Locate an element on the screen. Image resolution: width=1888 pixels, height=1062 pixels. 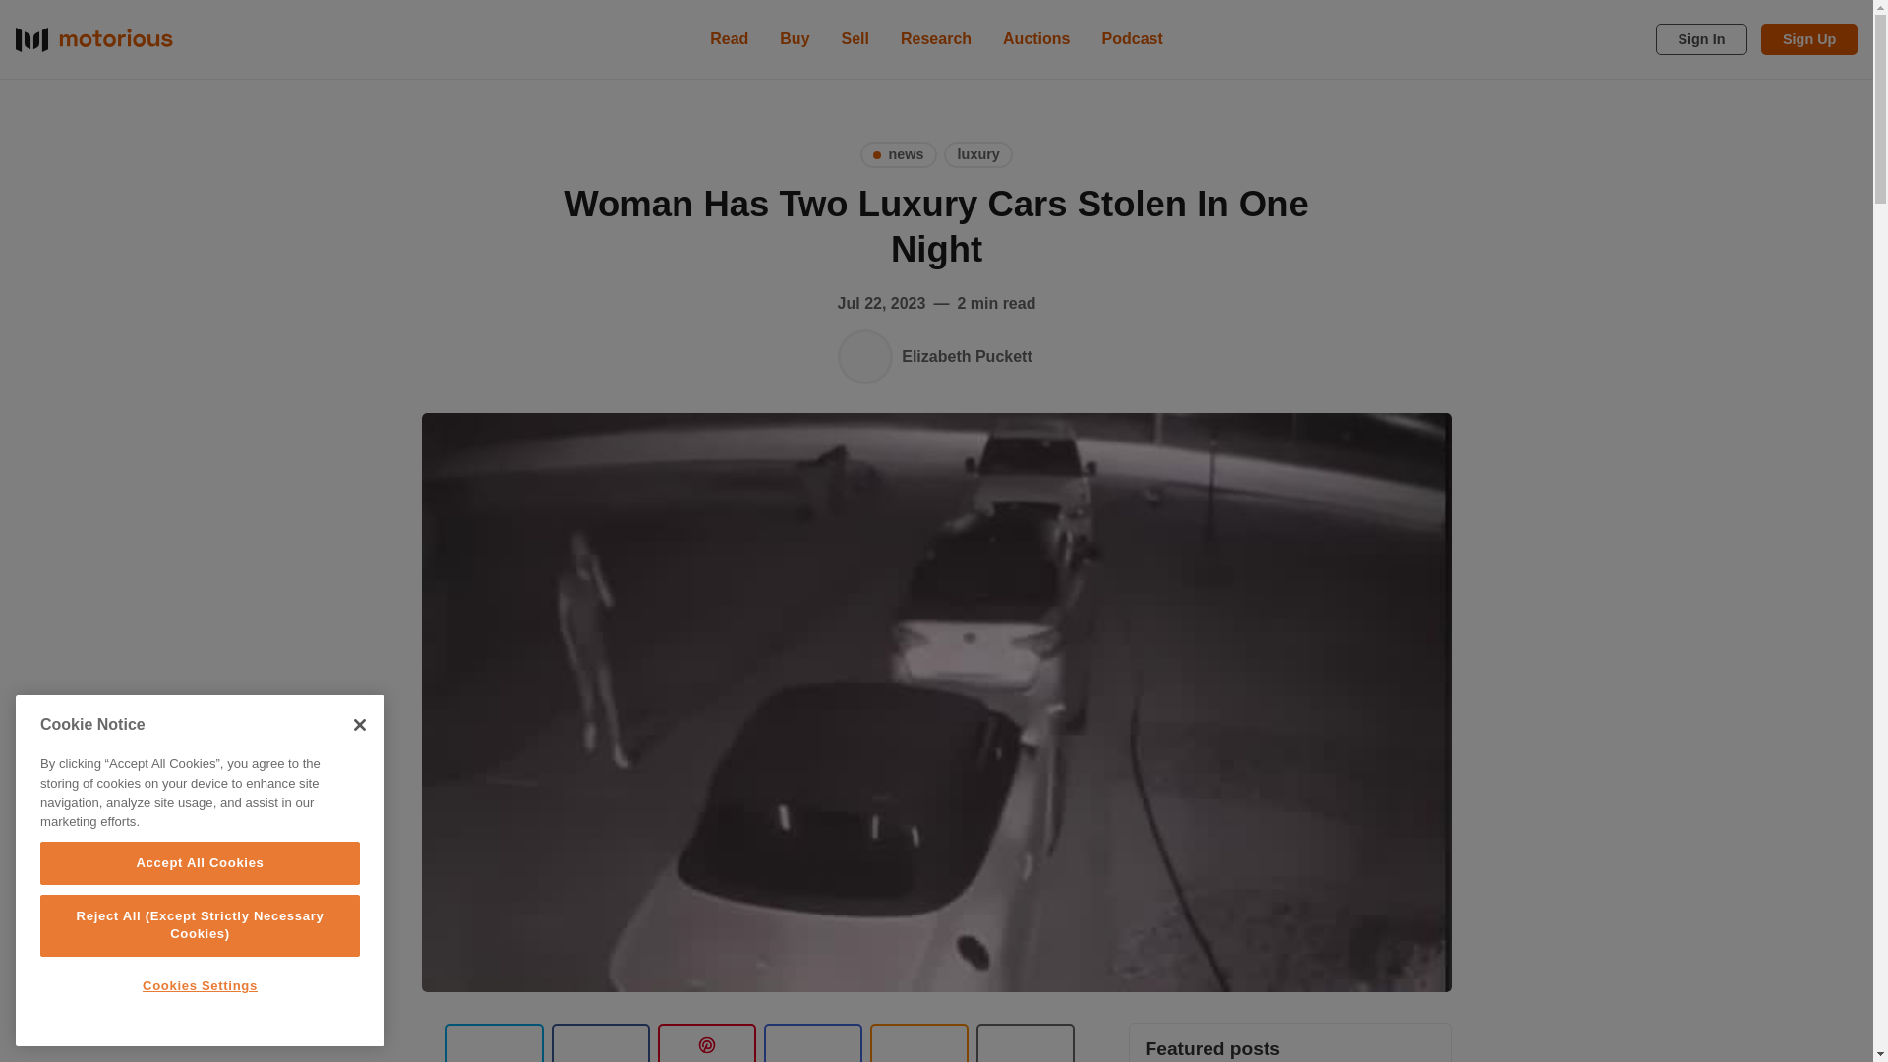
news is located at coordinates (899, 153).